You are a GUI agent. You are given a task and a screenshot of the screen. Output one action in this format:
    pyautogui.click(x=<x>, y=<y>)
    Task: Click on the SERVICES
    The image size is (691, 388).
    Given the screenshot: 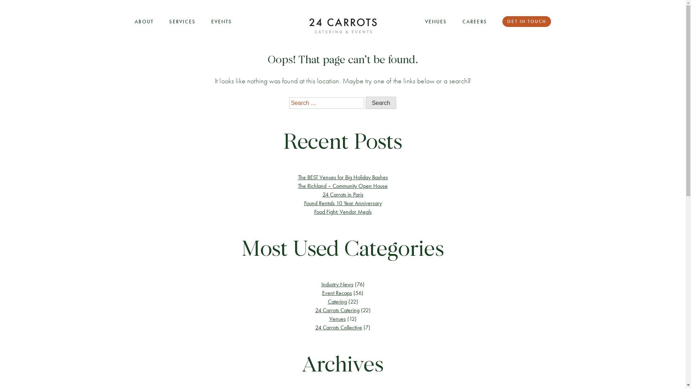 What is the action you would take?
    pyautogui.click(x=182, y=22)
    